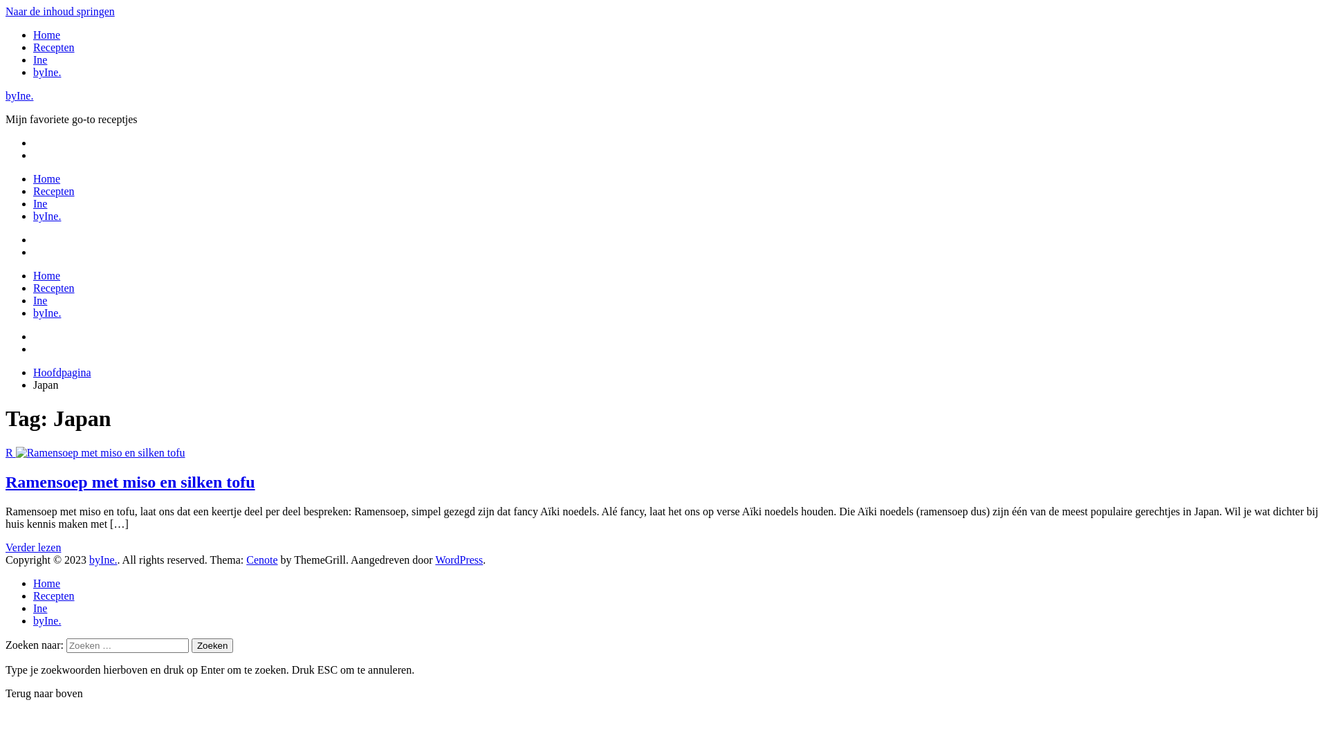 This screenshot has height=747, width=1328. Describe the element at coordinates (33, 548) in the screenshot. I see `Verder lezen` at that location.